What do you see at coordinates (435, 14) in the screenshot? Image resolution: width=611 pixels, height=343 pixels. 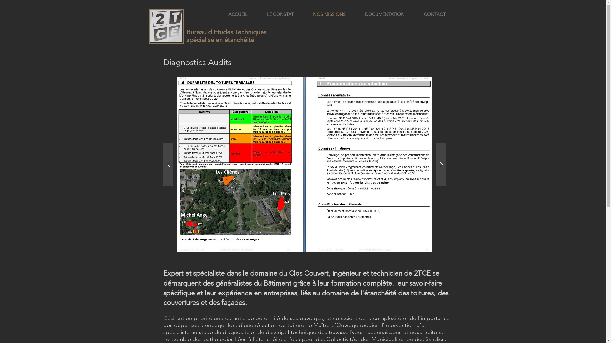 I see `CONTACT` at bounding box center [435, 14].